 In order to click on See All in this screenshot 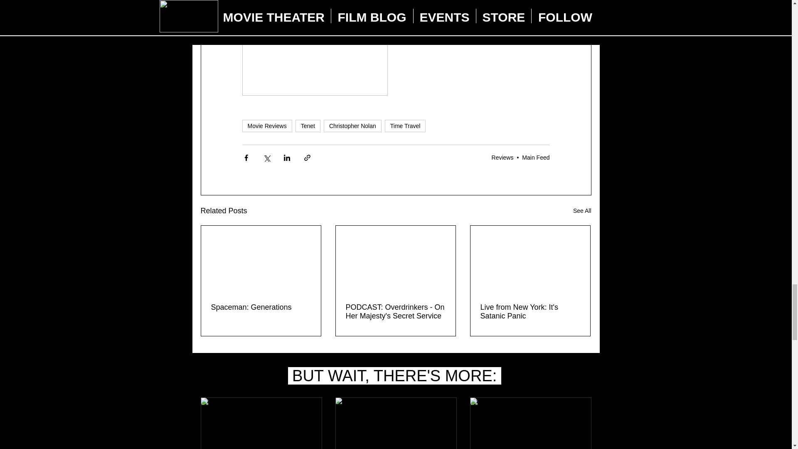, I will do `click(582, 210)`.